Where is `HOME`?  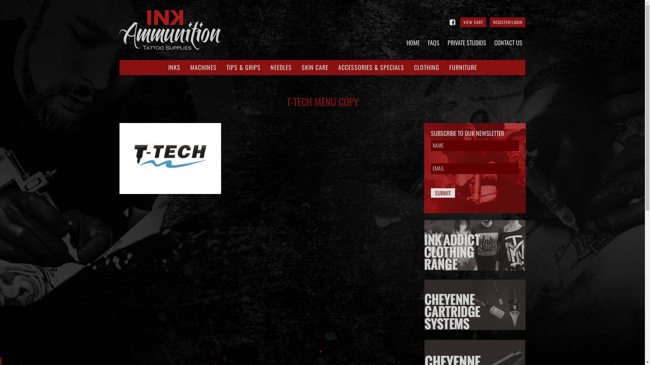
HOME is located at coordinates (413, 43).